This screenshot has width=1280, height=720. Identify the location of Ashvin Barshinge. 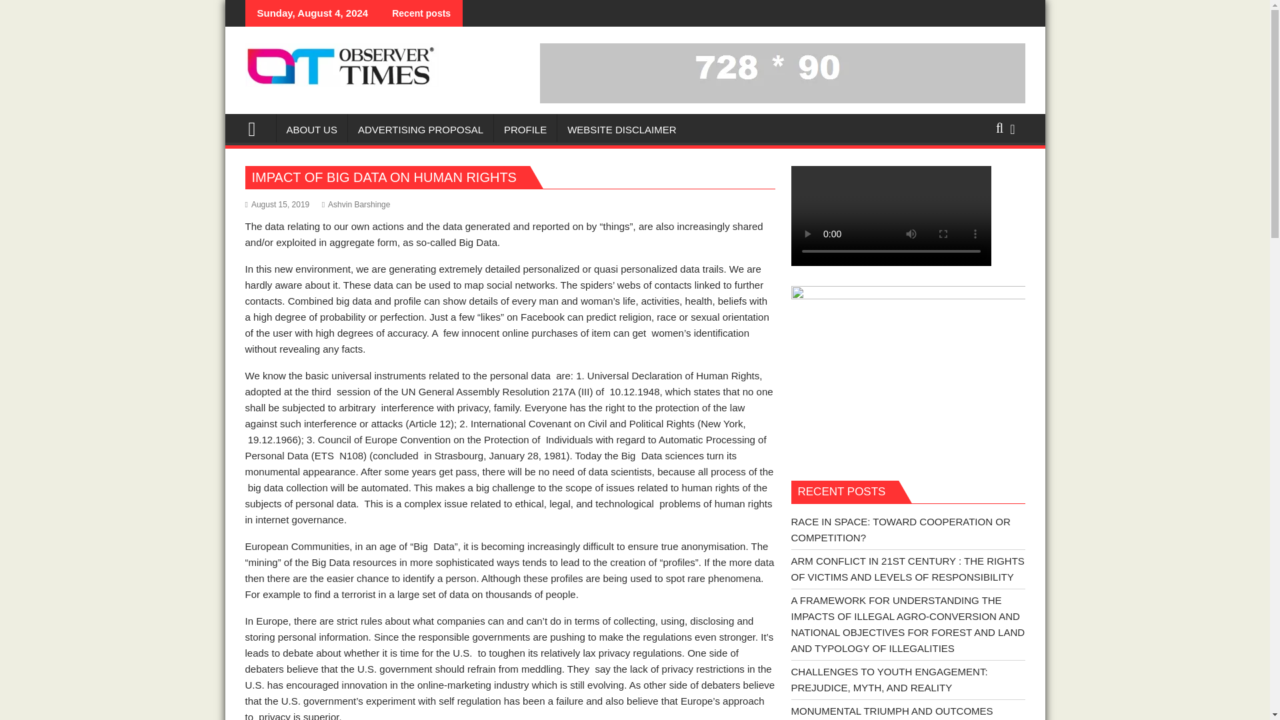
(356, 205).